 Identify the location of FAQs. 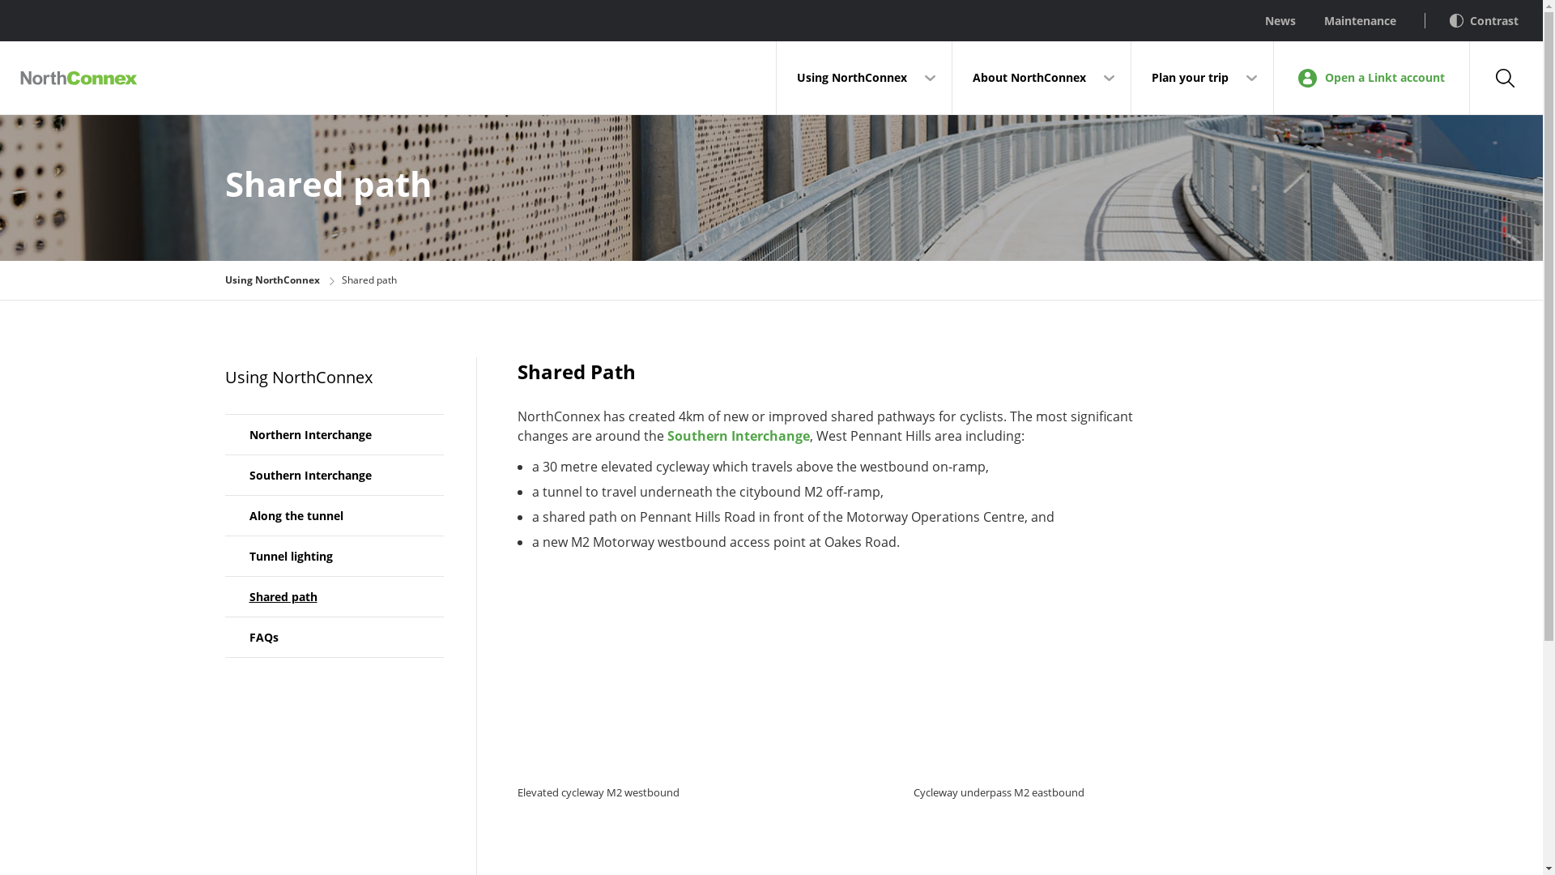
(334, 637).